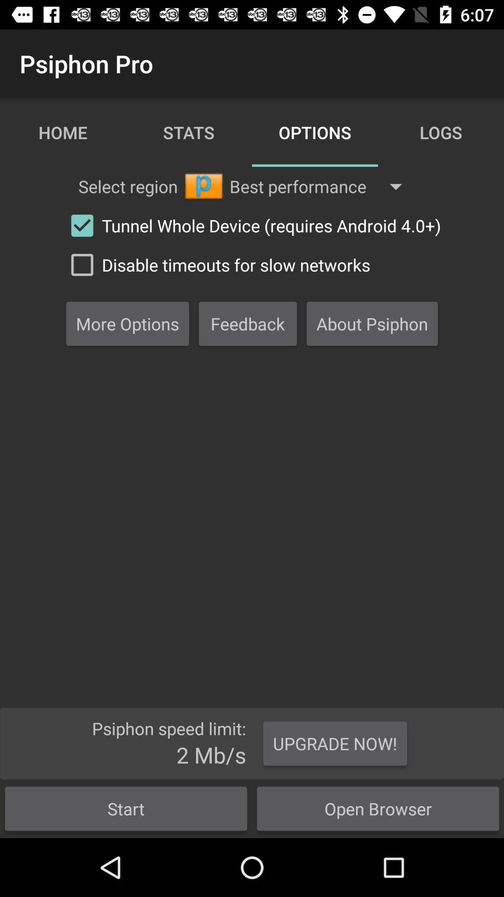 The width and height of the screenshot is (504, 897). I want to click on select the text options, so click(315, 132).